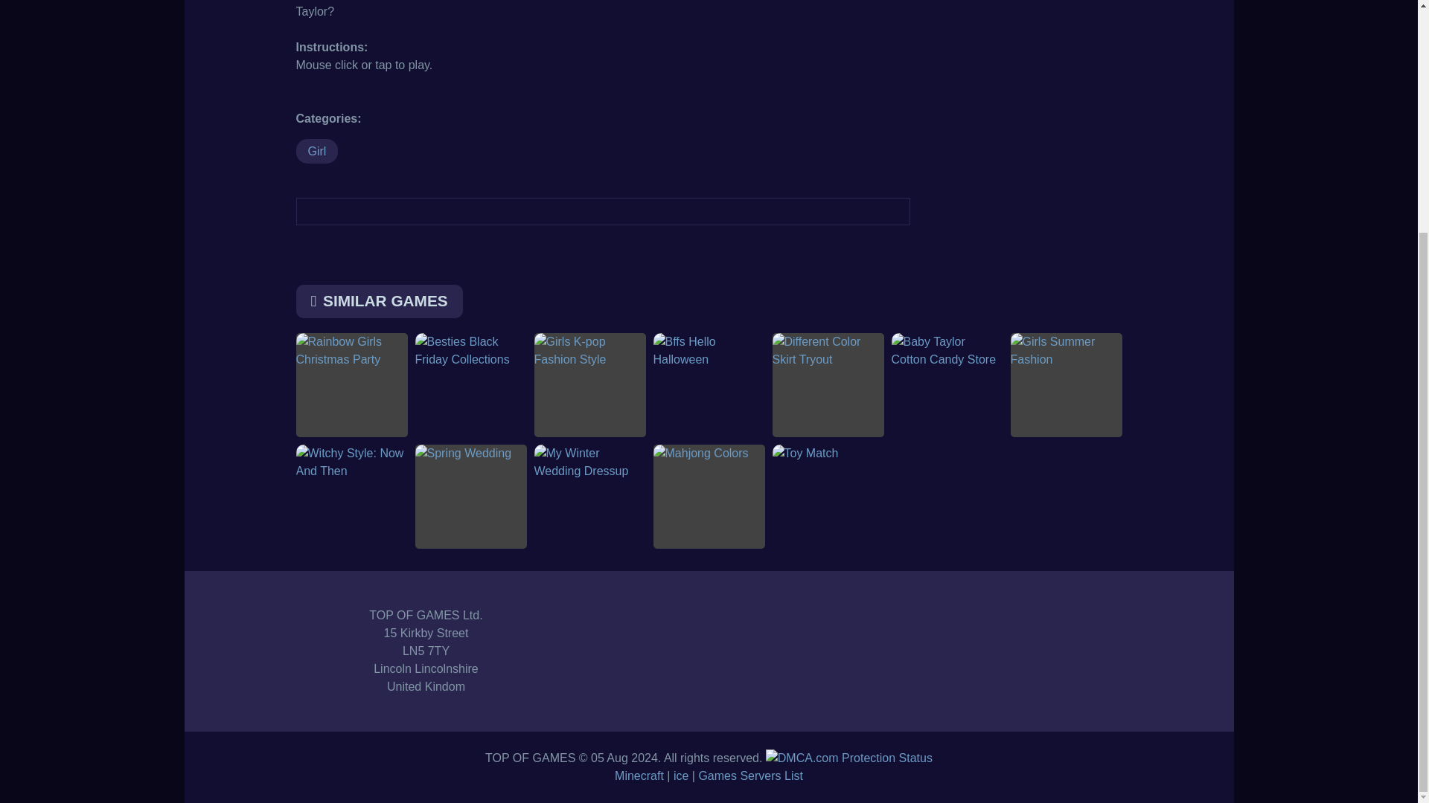 The image size is (1429, 803). I want to click on ice, so click(680, 775).